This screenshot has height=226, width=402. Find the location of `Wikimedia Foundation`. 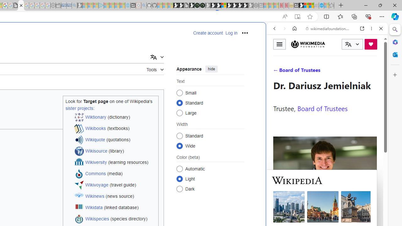

Wikimedia Foundation is located at coordinates (308, 44).